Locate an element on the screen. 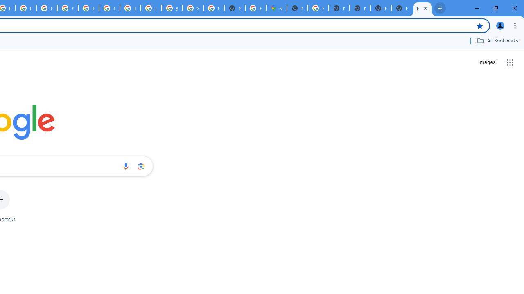 The image size is (524, 294). New Tab is located at coordinates (422, 8).